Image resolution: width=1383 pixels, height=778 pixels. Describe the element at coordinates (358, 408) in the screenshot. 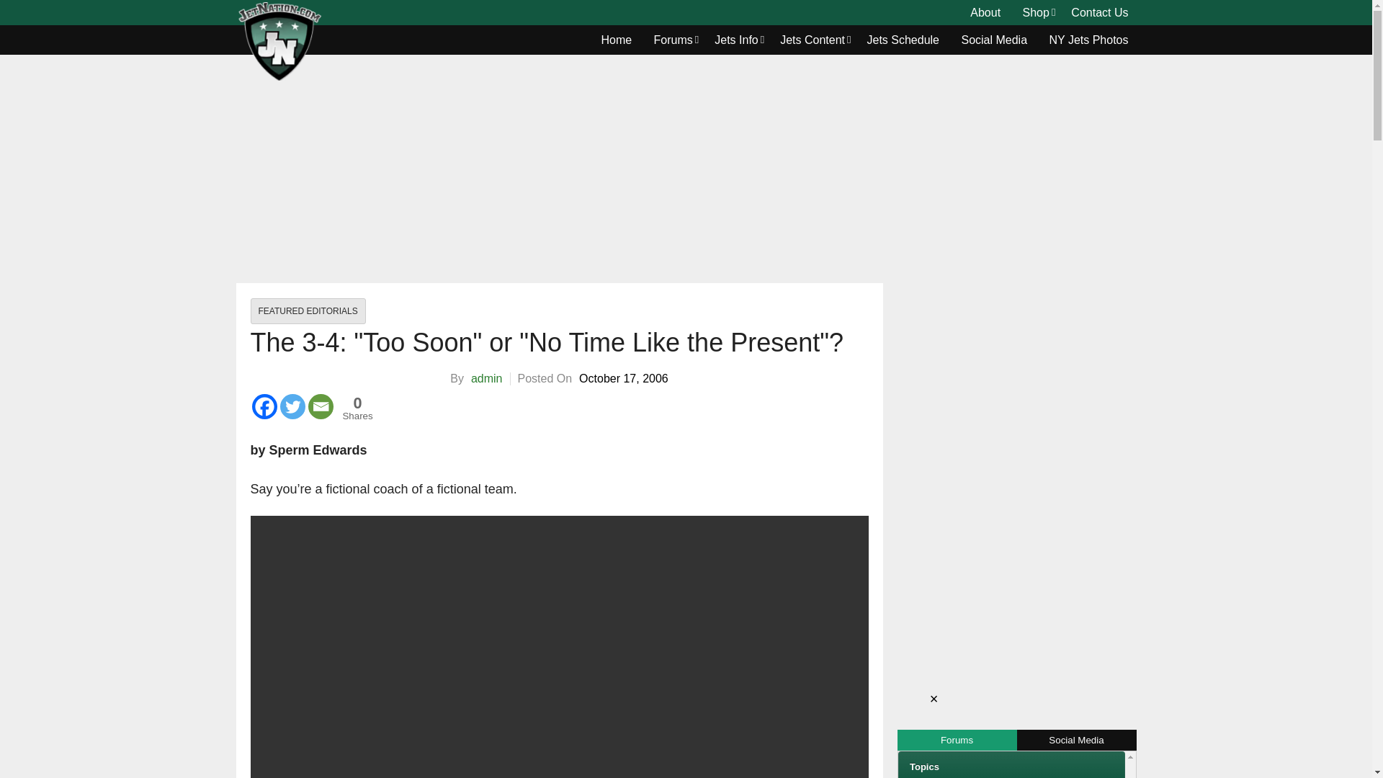

I see `Total Shares` at that location.